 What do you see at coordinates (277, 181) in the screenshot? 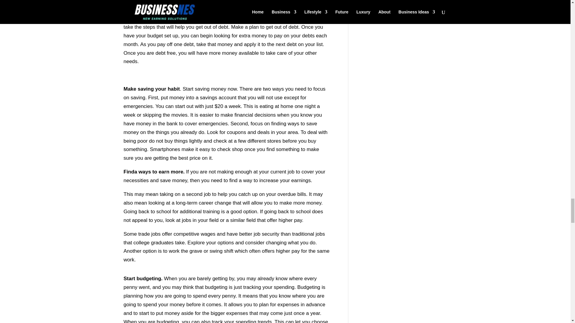
I see `way to increase your earnings` at bounding box center [277, 181].